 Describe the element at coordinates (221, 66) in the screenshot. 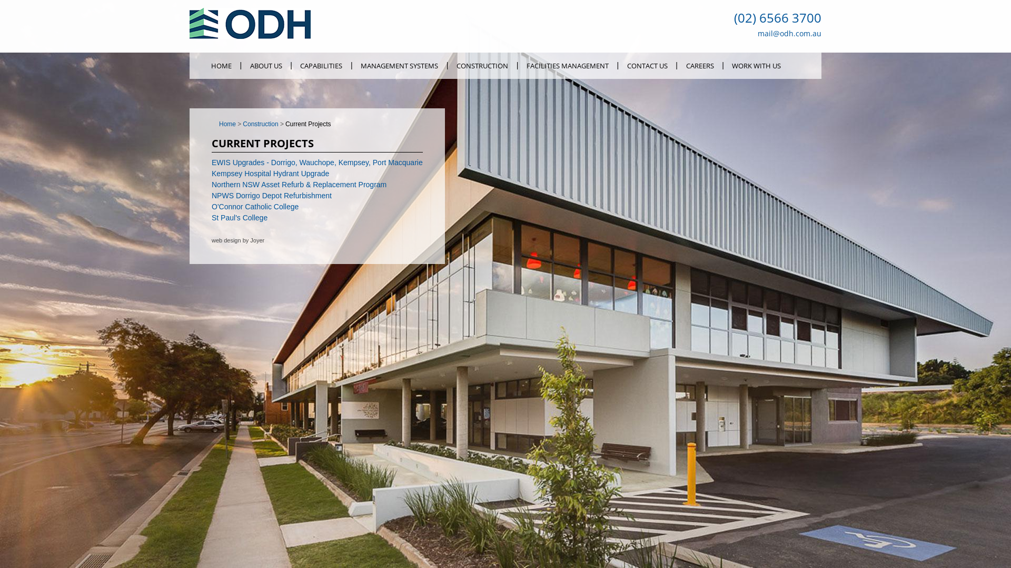

I see `HOME` at that location.